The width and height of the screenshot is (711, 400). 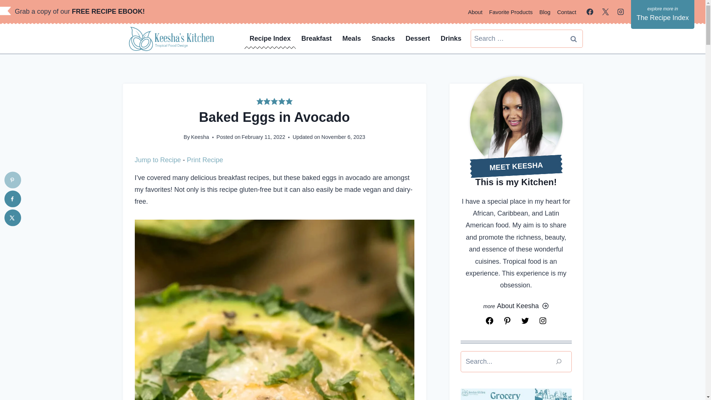 What do you see at coordinates (270, 39) in the screenshot?
I see `Recipe Index` at bounding box center [270, 39].